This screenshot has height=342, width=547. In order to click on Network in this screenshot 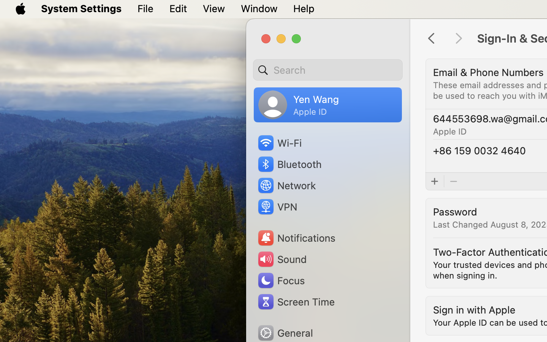, I will do `click(286, 185)`.